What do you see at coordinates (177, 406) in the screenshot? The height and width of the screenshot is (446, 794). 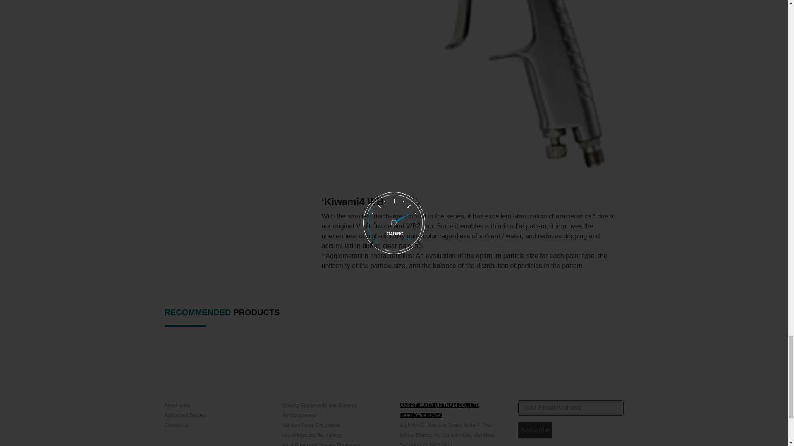 I see `Anest Iwata` at bounding box center [177, 406].